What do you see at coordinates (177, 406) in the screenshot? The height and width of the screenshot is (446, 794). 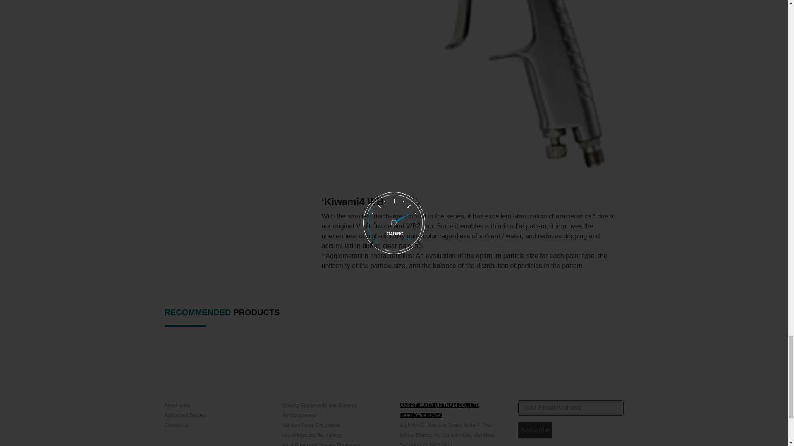 I see `Anest Iwata` at bounding box center [177, 406].